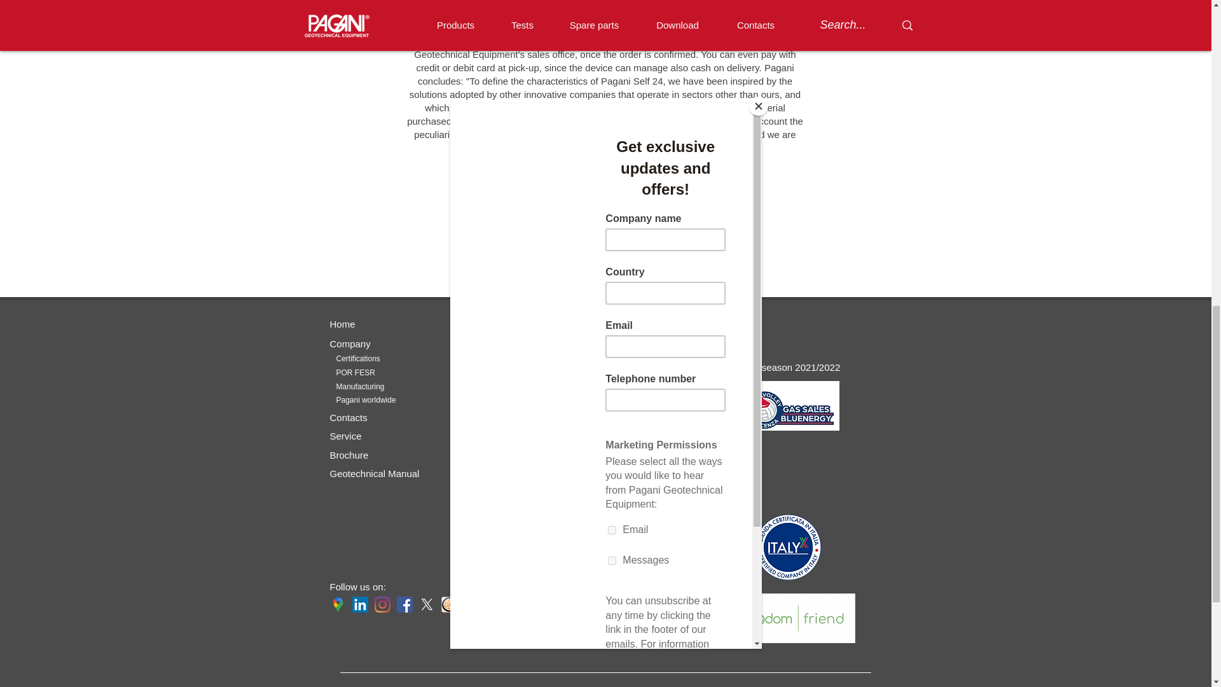 Image resolution: width=1221 pixels, height=687 pixels. I want to click on Tests CPT, so click(499, 372).